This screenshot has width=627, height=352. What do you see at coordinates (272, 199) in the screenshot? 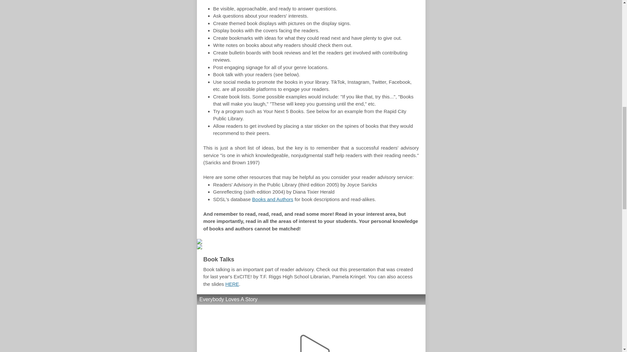
I see `Books and Authors` at bounding box center [272, 199].